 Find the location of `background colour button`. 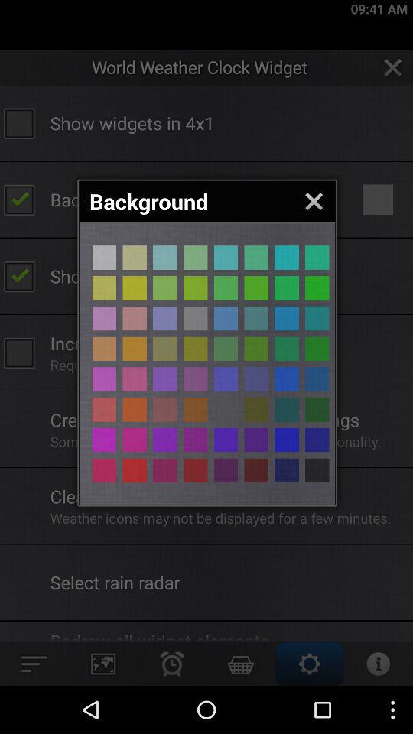

background colour button is located at coordinates (196, 379).